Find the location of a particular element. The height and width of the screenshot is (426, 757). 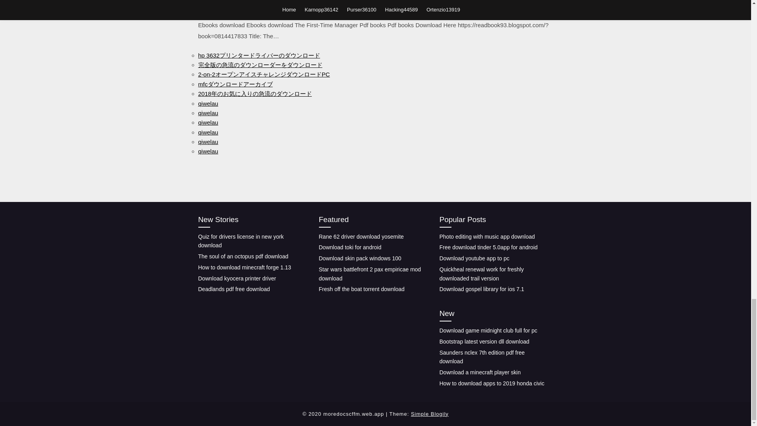

Quiz for drivers license in new york download is located at coordinates (241, 241).